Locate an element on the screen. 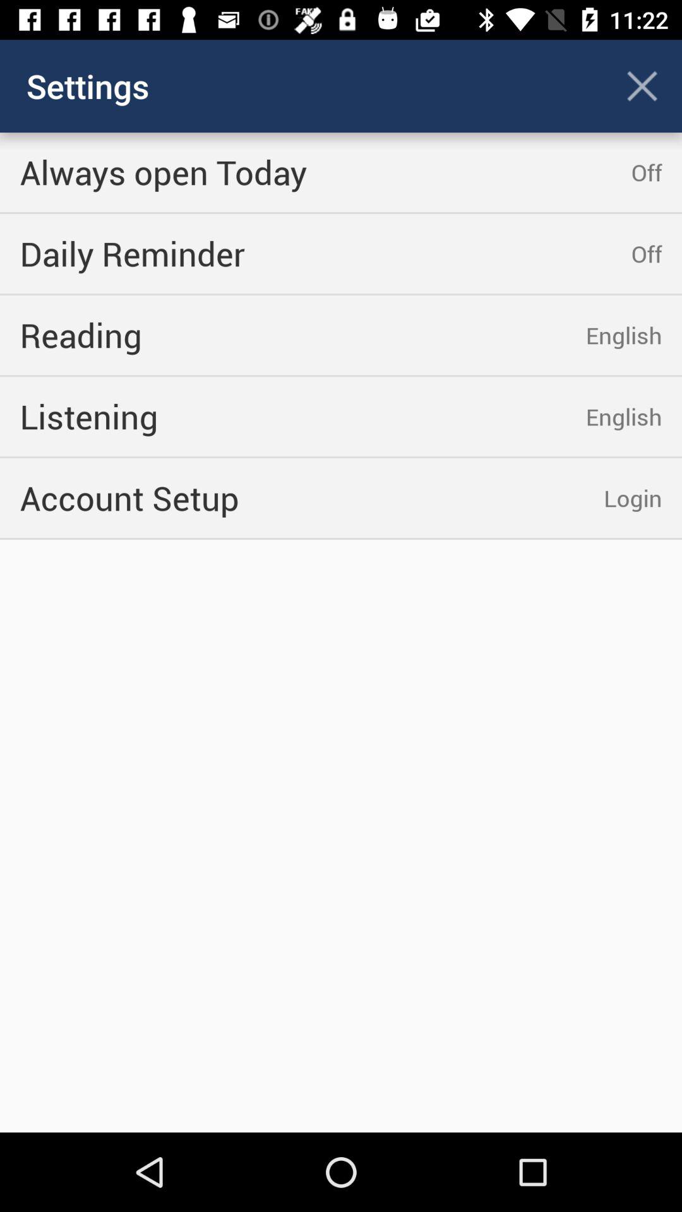 This screenshot has width=682, height=1212. click on the cross icon is located at coordinates (642, 86).